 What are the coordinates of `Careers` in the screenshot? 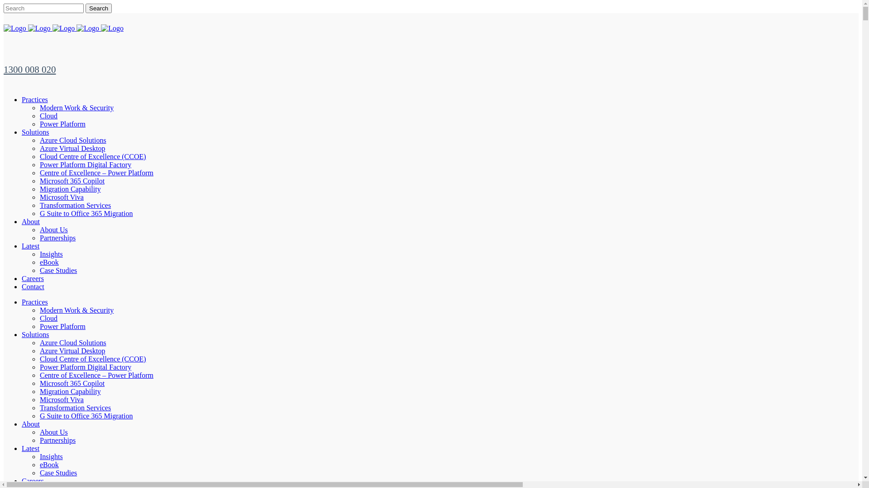 It's located at (33, 481).